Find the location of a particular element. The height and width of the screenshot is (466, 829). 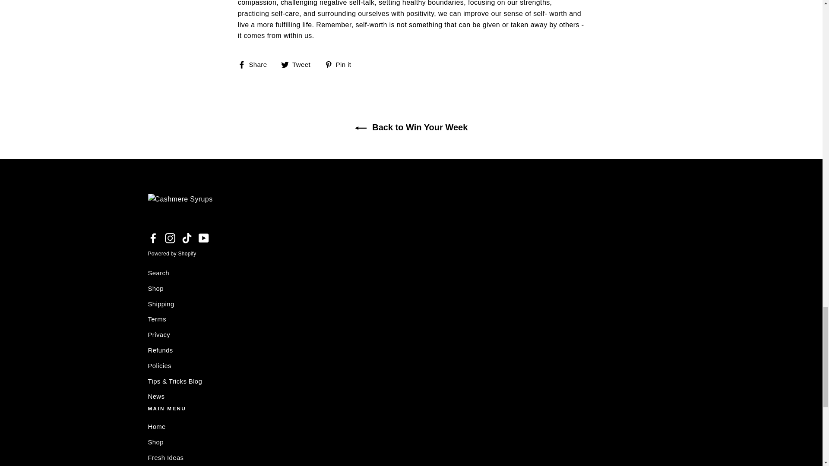

Tweet on Twitter is located at coordinates (299, 65).